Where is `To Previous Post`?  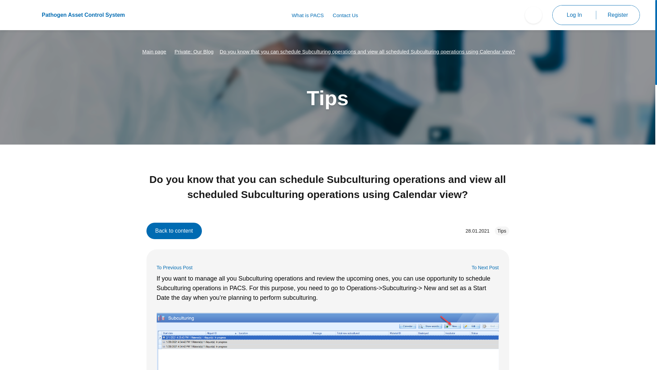 To Previous Post is located at coordinates (175, 268).